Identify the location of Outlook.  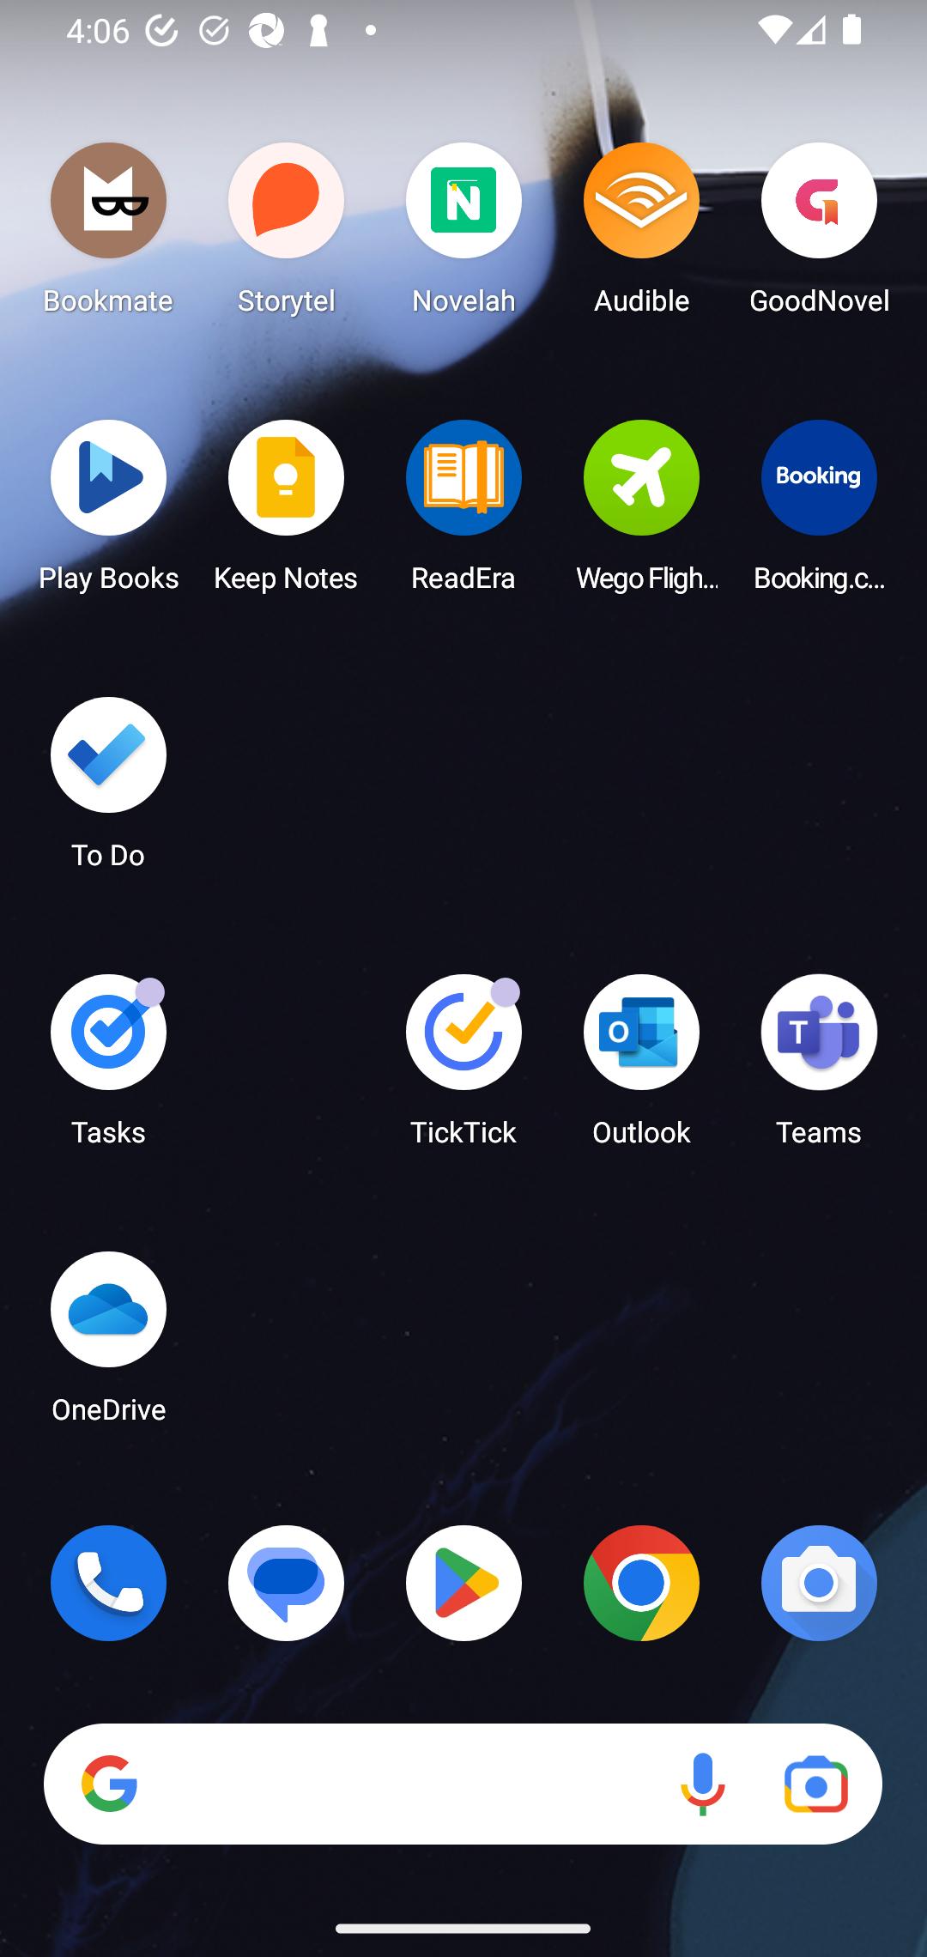
(641, 1068).